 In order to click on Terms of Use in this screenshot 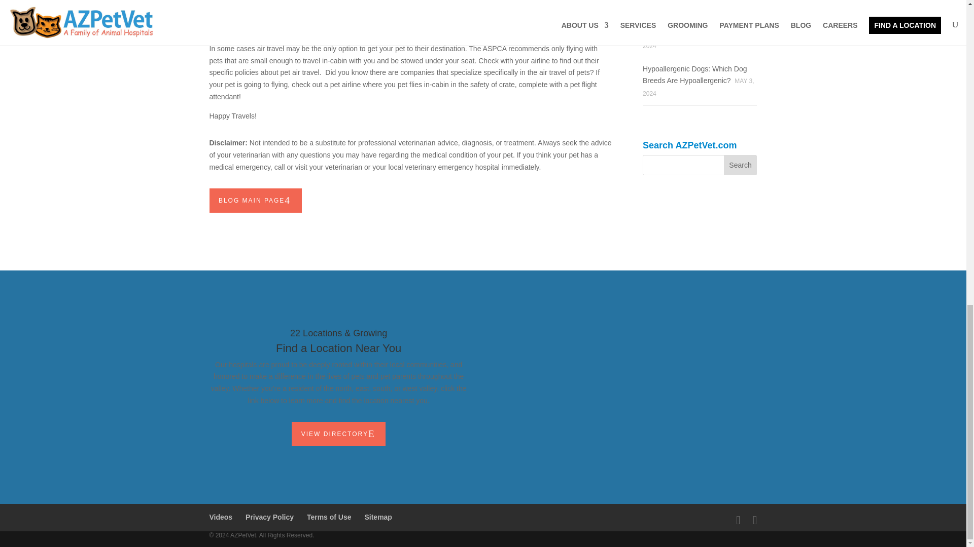, I will do `click(329, 517)`.